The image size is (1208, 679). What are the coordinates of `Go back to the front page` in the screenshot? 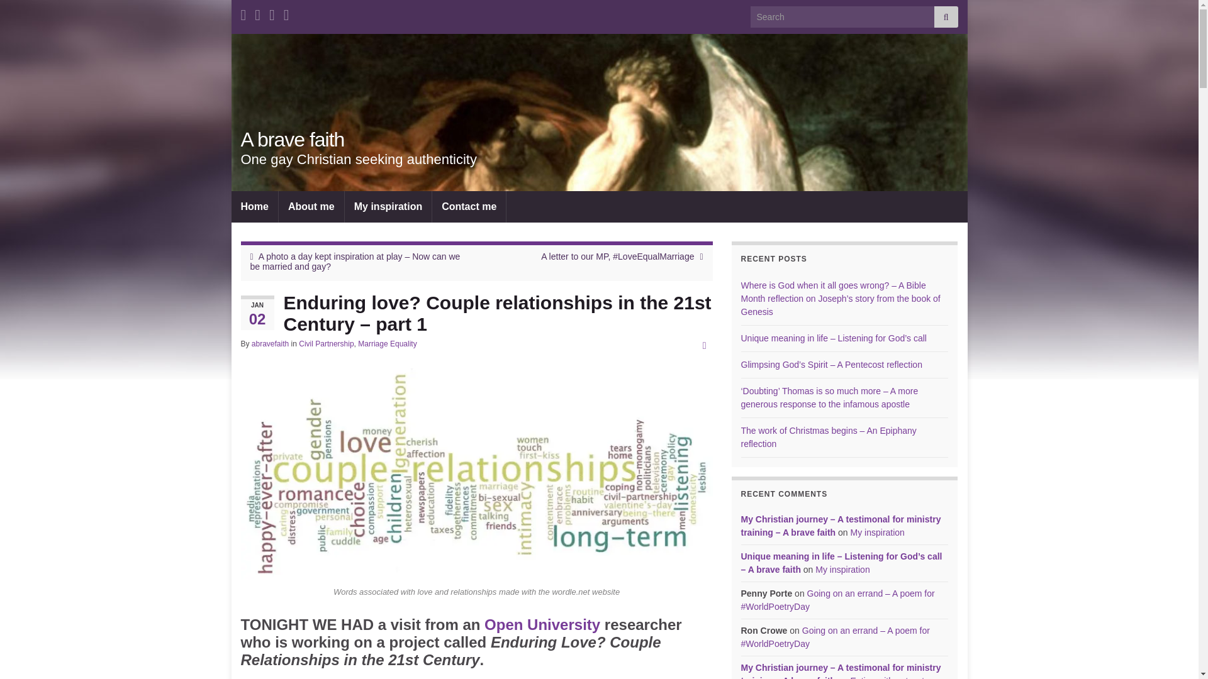 It's located at (292, 140).